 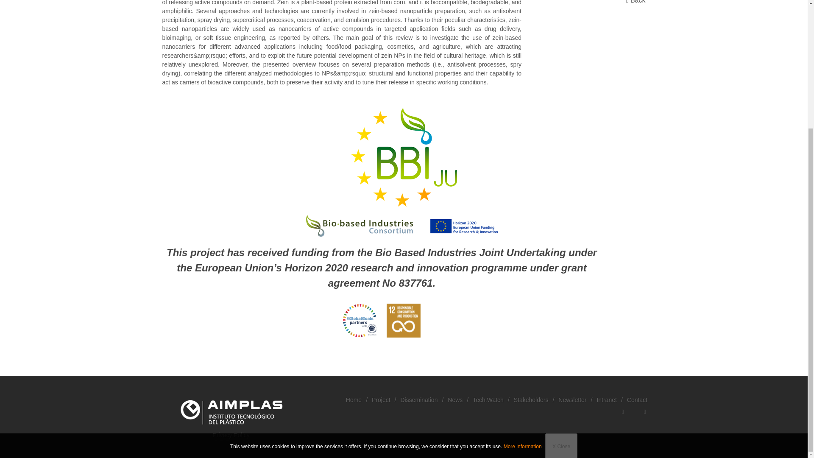 I want to click on Home, so click(x=354, y=399).